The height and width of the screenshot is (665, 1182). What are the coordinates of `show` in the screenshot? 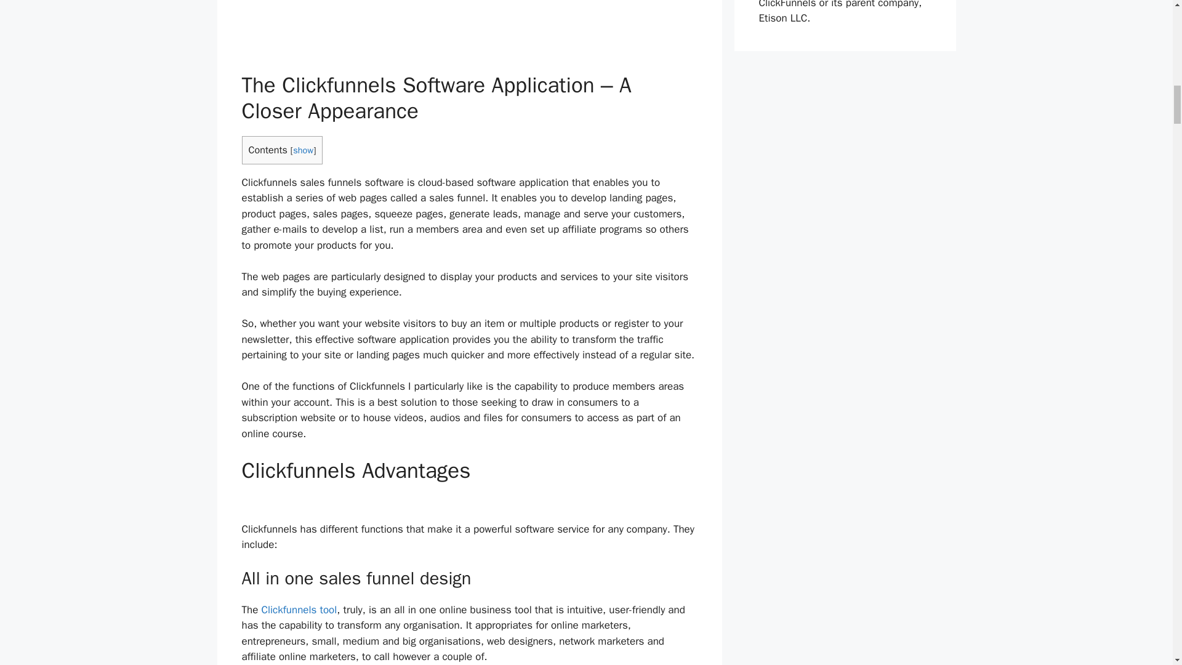 It's located at (303, 150).